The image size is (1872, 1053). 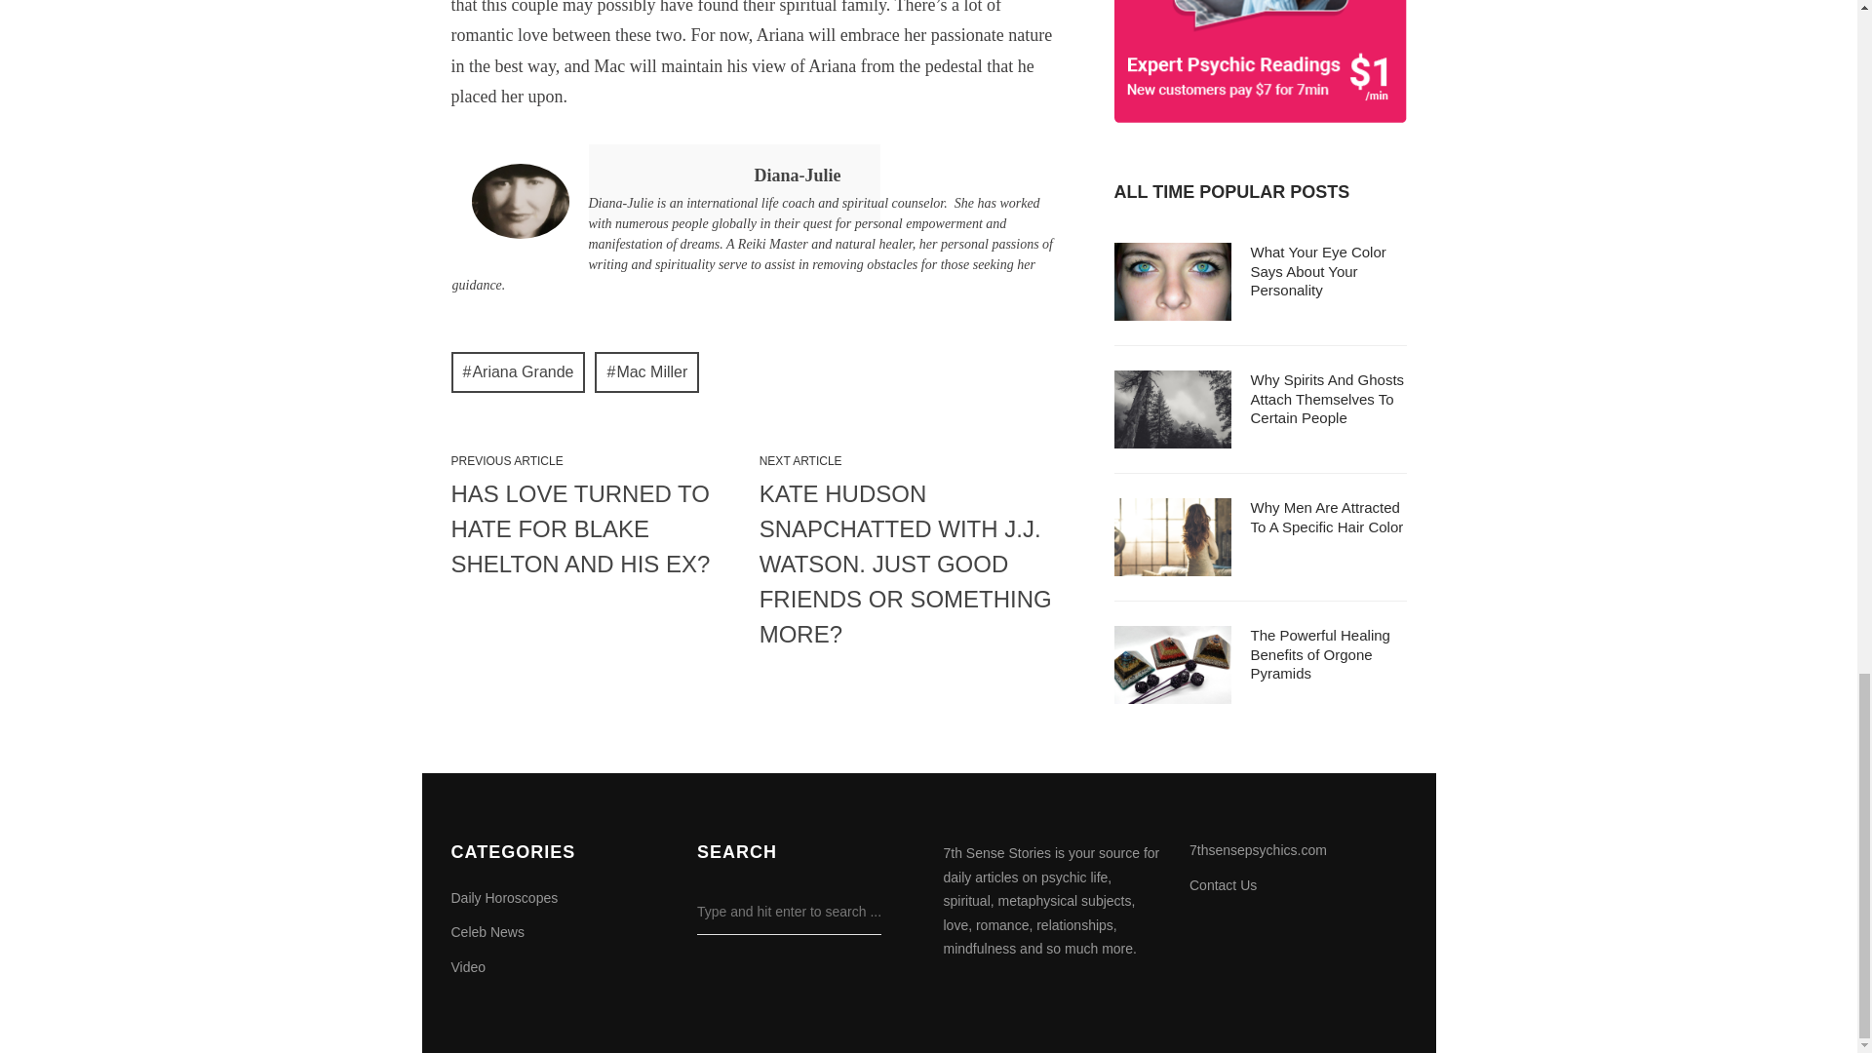 I want to click on View Why Men Are Attracted To A Specific Hair Color, so click(x=1326, y=517).